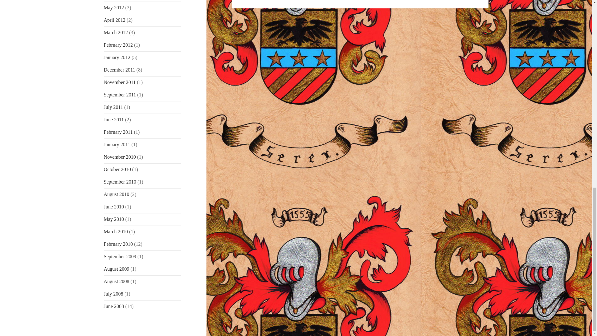  I want to click on September 2010, so click(120, 182).